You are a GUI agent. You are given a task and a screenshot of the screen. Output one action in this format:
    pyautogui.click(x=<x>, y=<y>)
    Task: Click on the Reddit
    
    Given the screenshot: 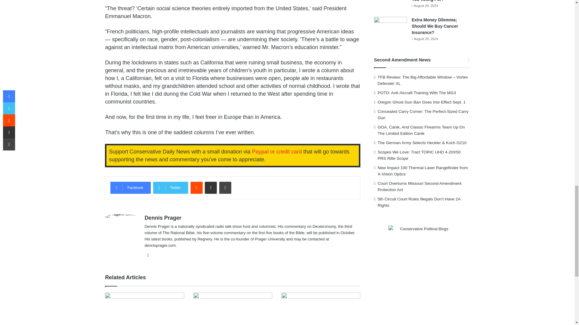 What is the action you would take?
    pyautogui.click(x=197, y=187)
    